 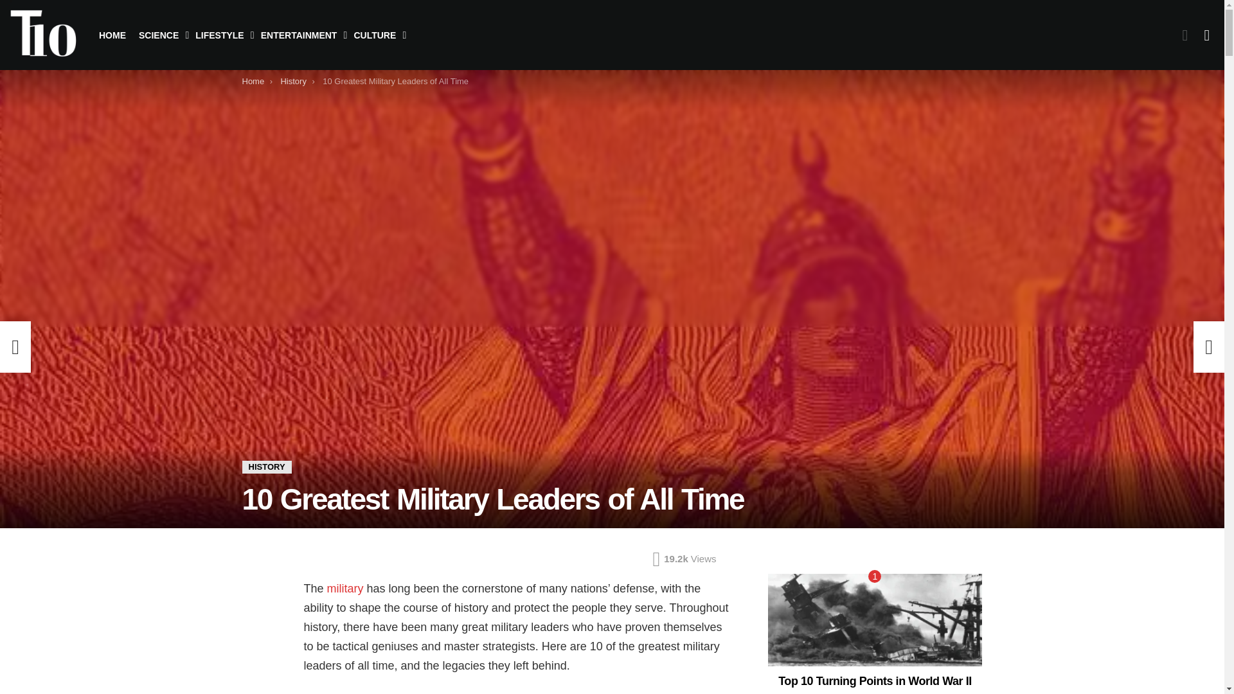 What do you see at coordinates (301, 35) in the screenshot?
I see `ENTERTAINMENT` at bounding box center [301, 35].